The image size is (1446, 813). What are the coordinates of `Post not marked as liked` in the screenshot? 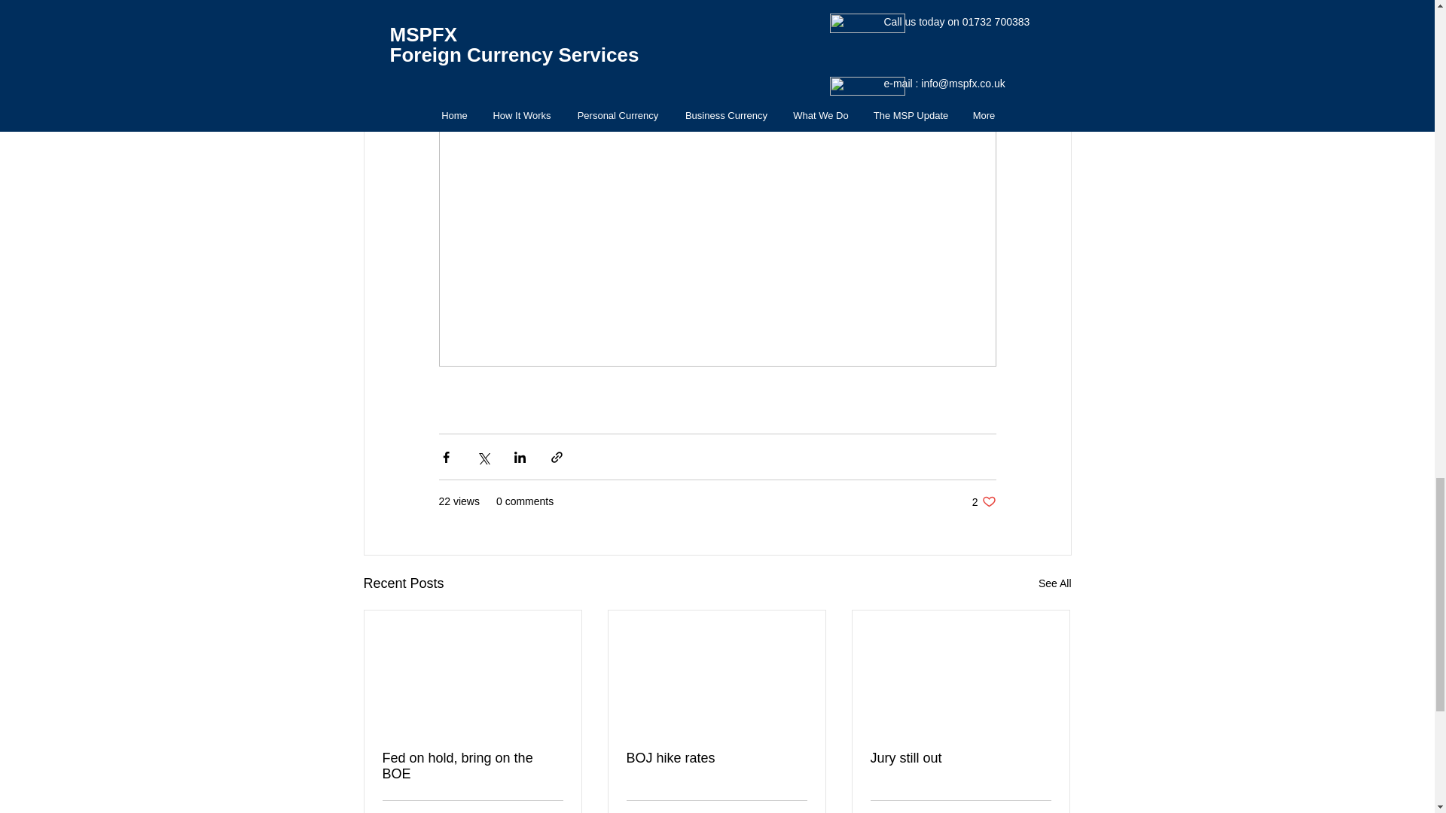 It's located at (960, 758).